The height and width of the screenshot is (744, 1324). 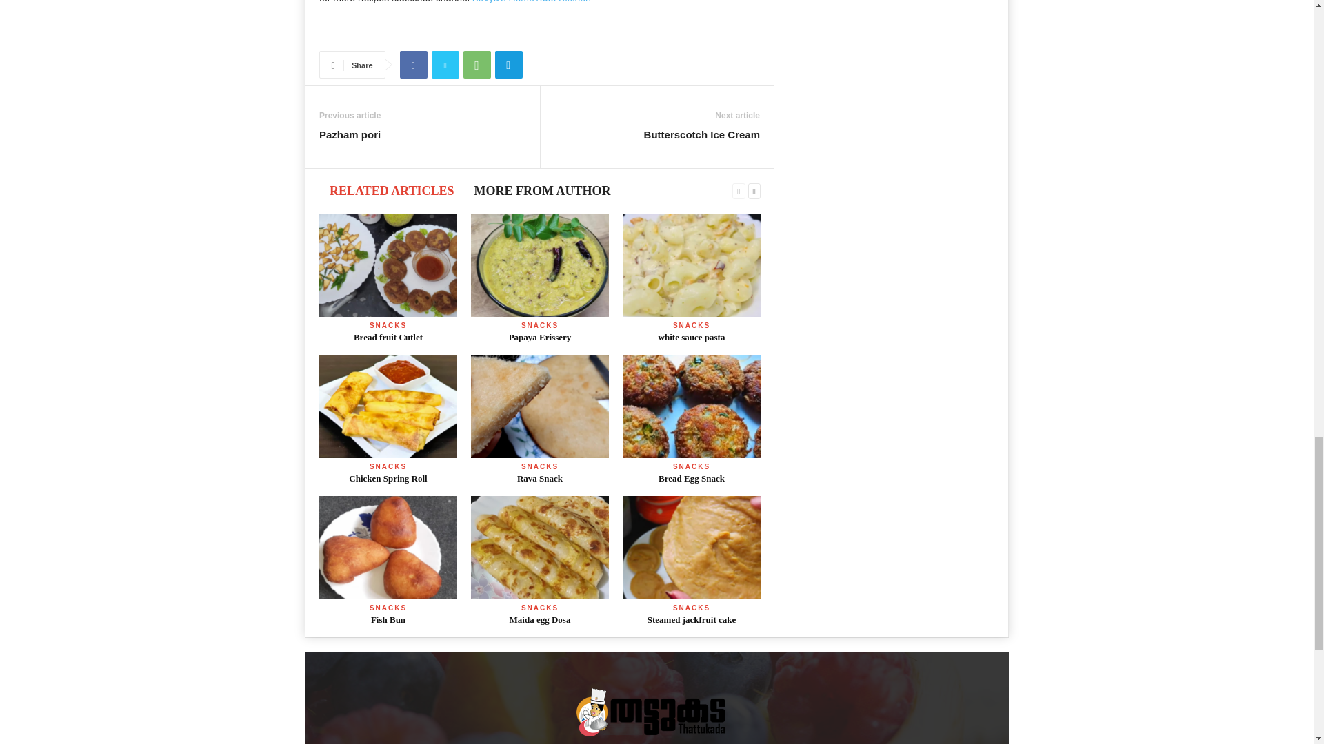 I want to click on Twitter, so click(x=445, y=65).